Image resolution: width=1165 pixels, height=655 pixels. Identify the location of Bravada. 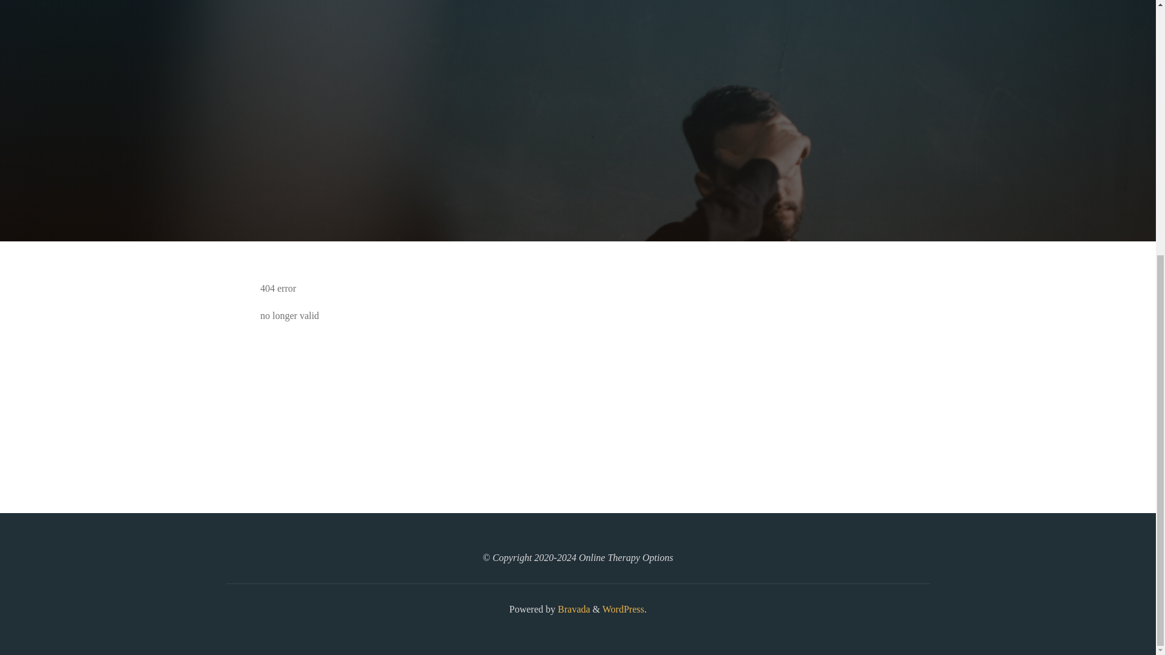
(572, 609).